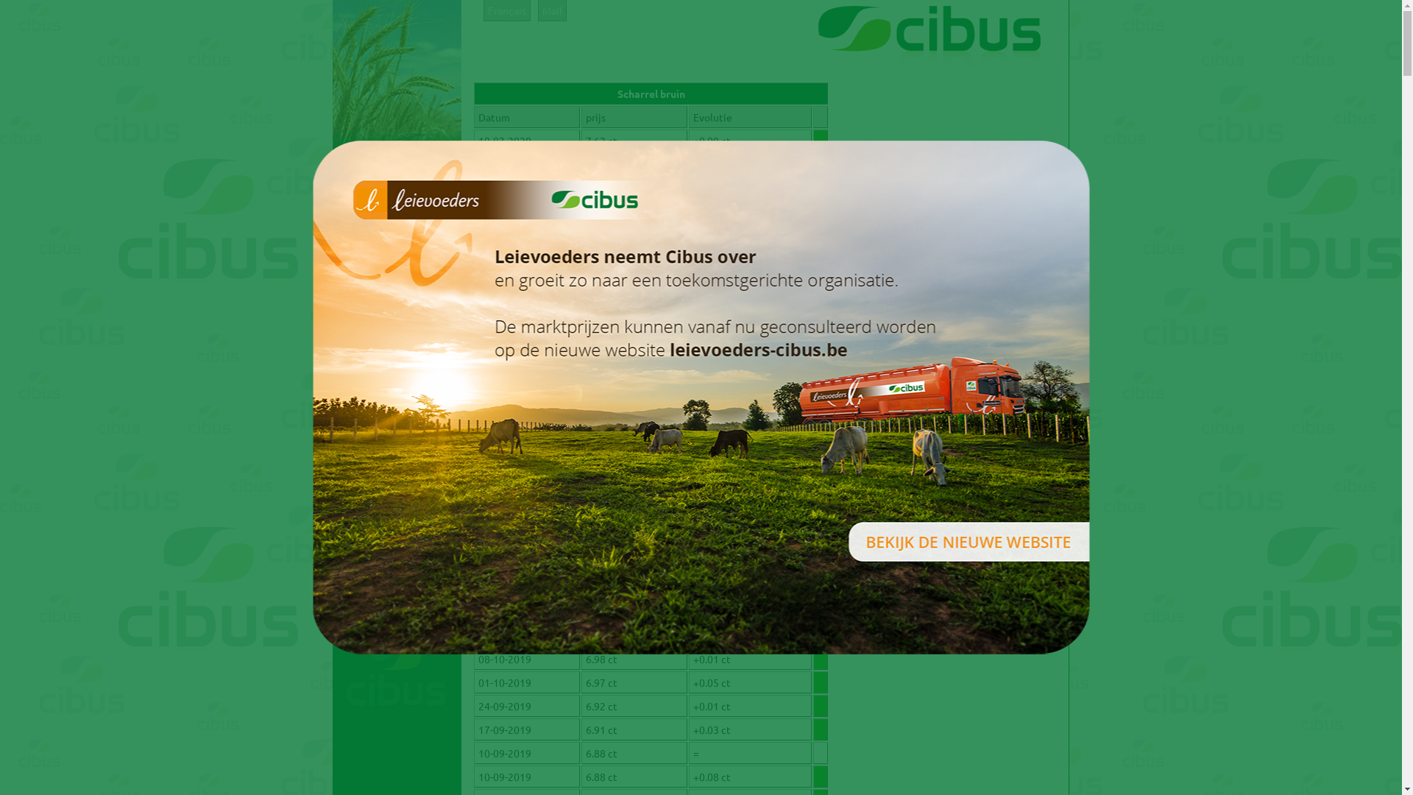 The width and height of the screenshot is (1413, 795). I want to click on Productie, so click(397, 175).